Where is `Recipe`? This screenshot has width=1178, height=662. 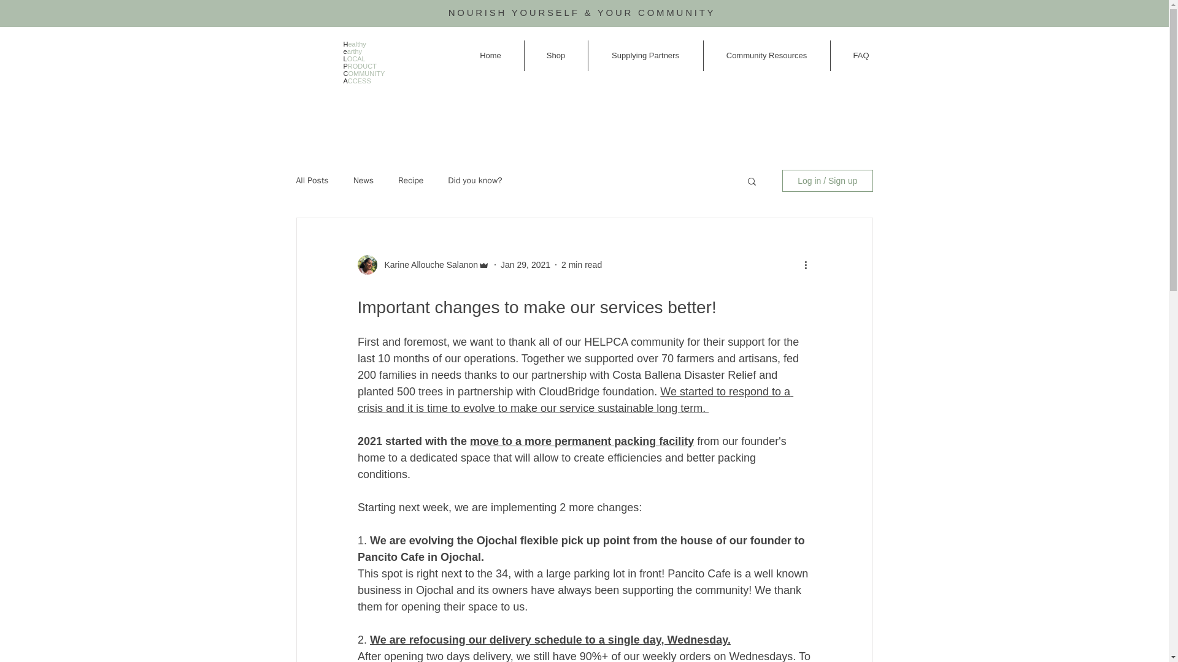
Recipe is located at coordinates (410, 180).